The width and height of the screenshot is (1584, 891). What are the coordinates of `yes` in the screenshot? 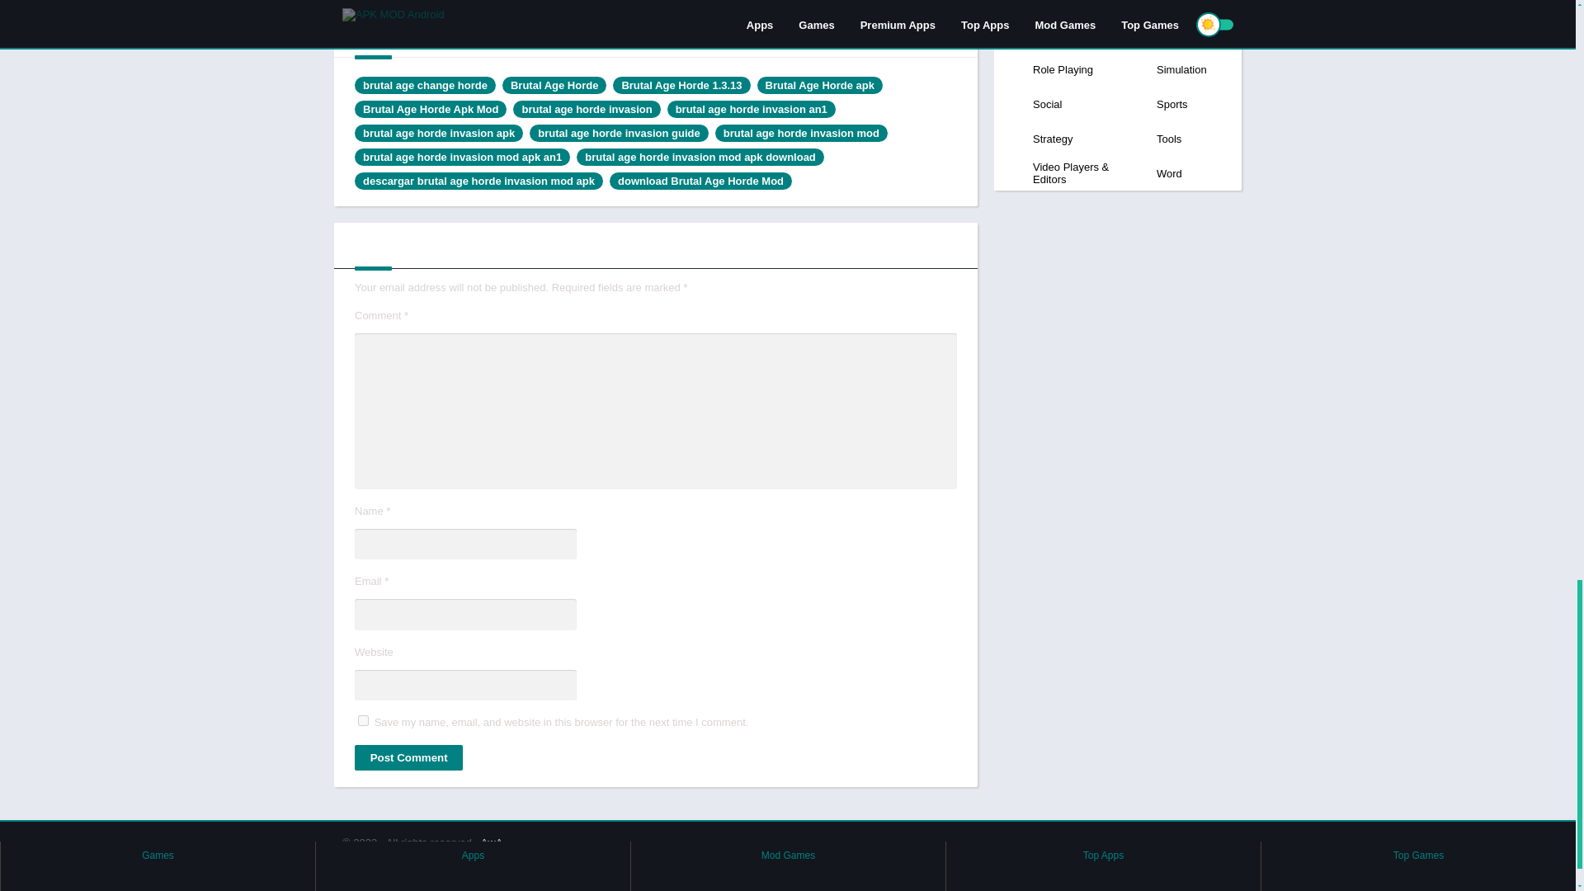 It's located at (363, 721).